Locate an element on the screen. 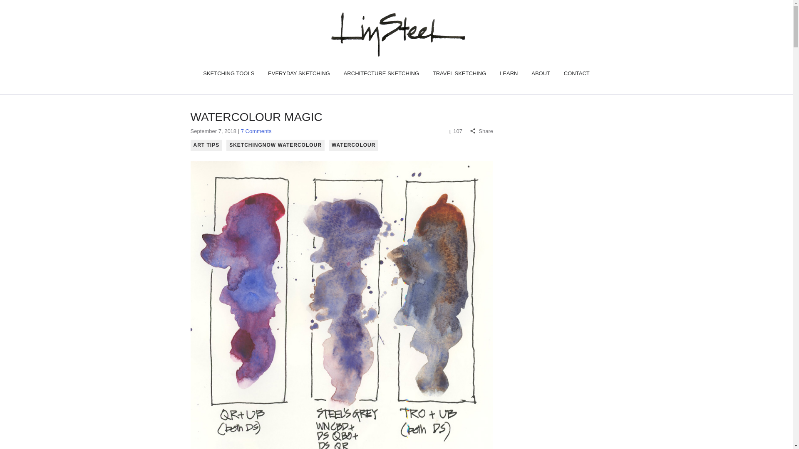 The image size is (799, 449). LEARN is located at coordinates (509, 73).